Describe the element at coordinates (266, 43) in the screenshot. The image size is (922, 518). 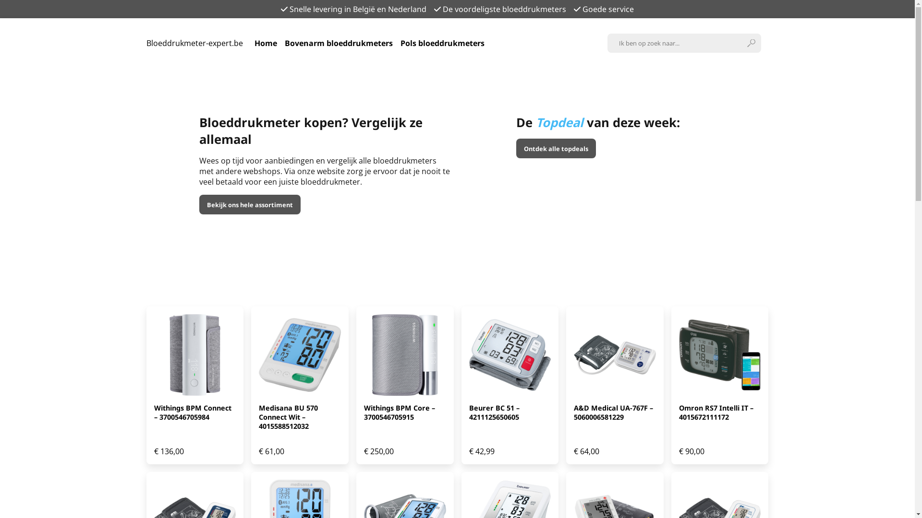
I see `Home` at that location.